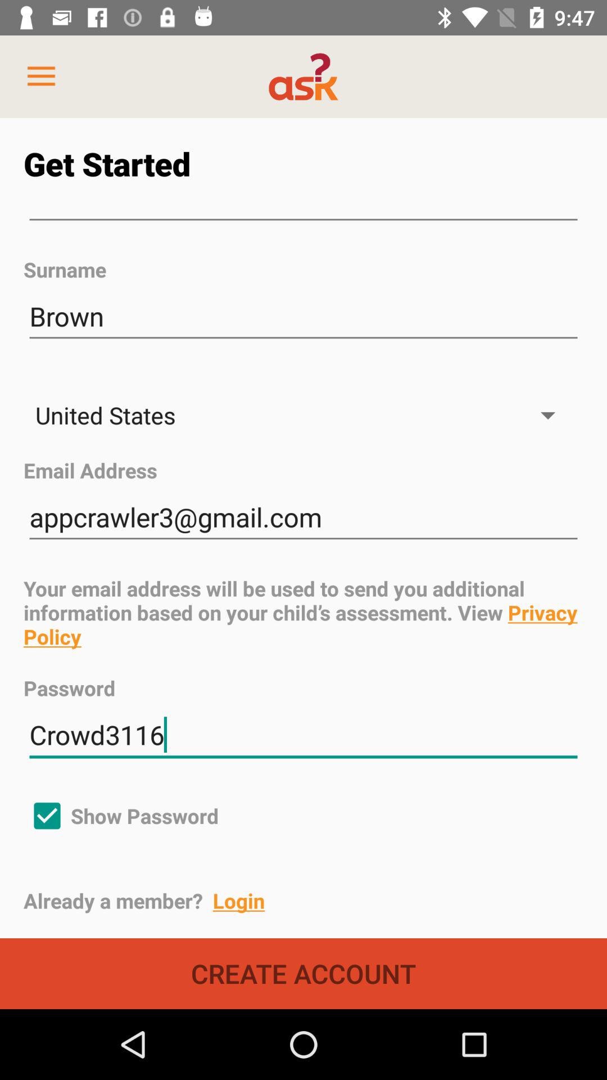 The width and height of the screenshot is (607, 1080). Describe the element at coordinates (41, 76) in the screenshot. I see `select item at the top left corner` at that location.